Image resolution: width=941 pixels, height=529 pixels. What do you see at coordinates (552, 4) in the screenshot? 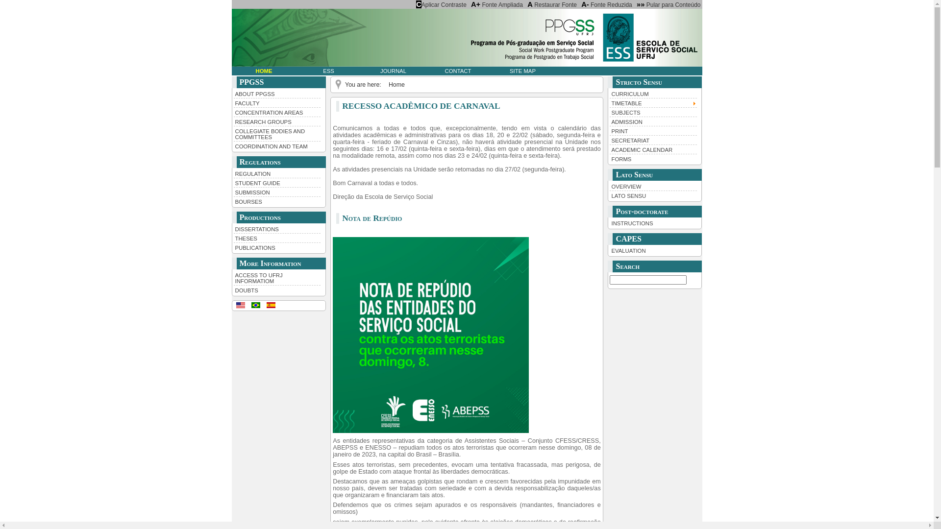
I see `A Restaurar Fonte` at bounding box center [552, 4].